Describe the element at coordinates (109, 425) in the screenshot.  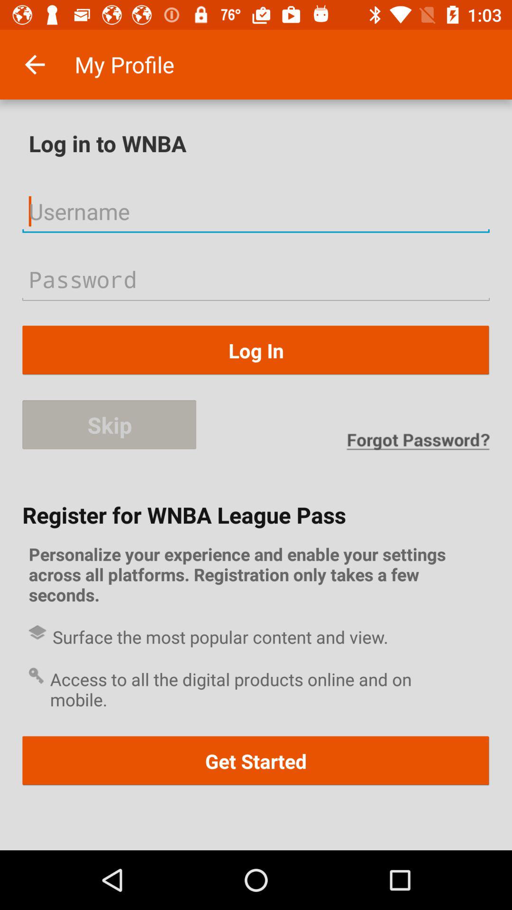
I see `turn off icon below the log in item` at that location.